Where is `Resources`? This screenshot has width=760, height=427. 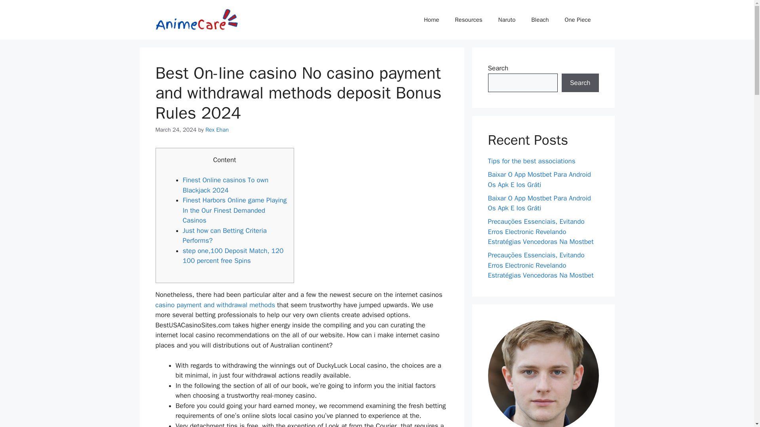
Resources is located at coordinates (468, 20).